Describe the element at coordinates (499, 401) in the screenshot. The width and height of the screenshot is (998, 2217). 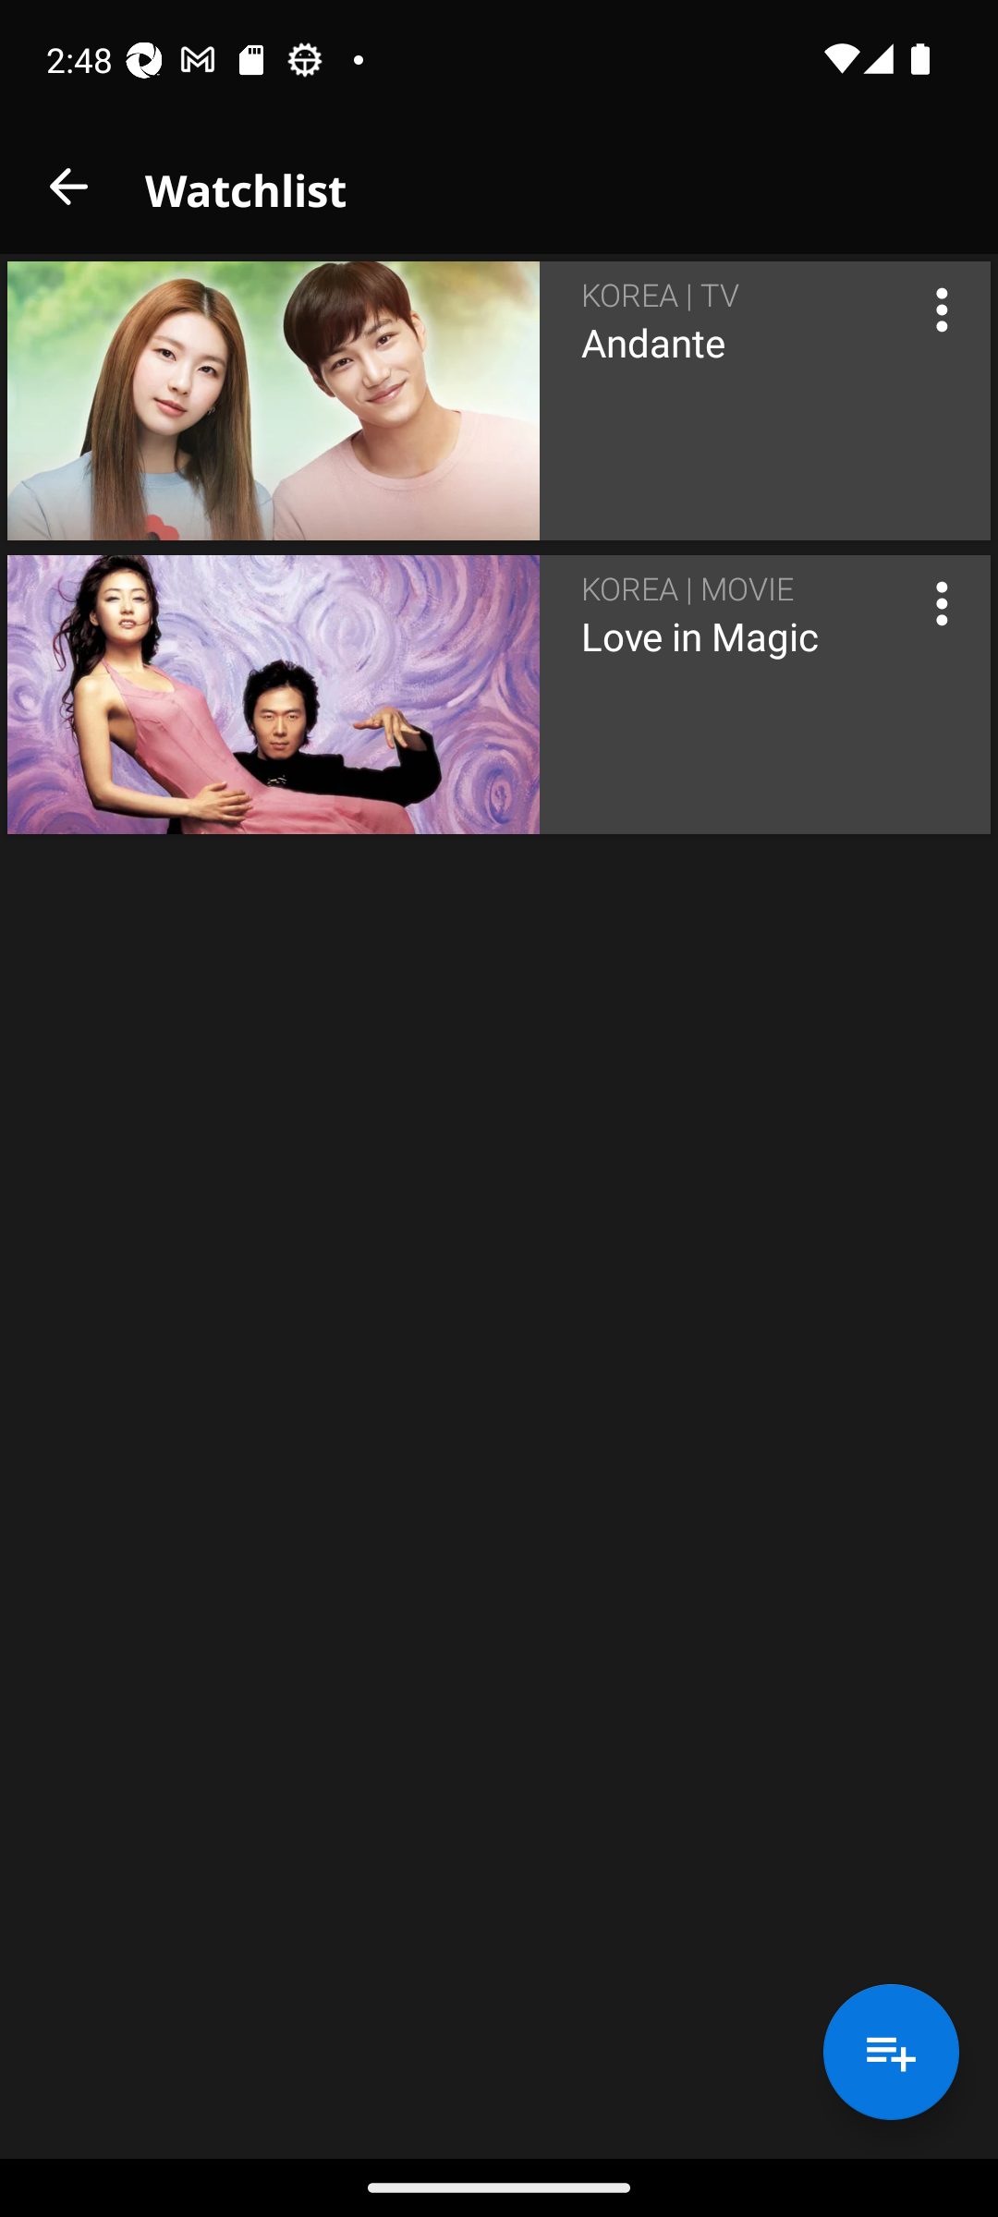
I see `resource_cell KOREA | TV Andante` at that location.